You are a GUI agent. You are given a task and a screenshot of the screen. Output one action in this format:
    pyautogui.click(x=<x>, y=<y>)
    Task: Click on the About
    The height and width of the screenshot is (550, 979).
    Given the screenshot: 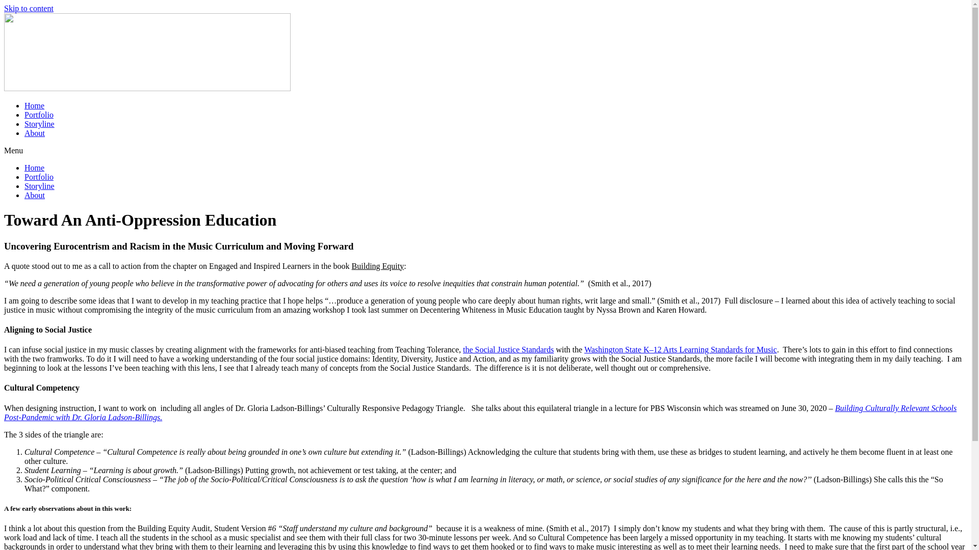 What is the action you would take?
    pyautogui.click(x=35, y=133)
    